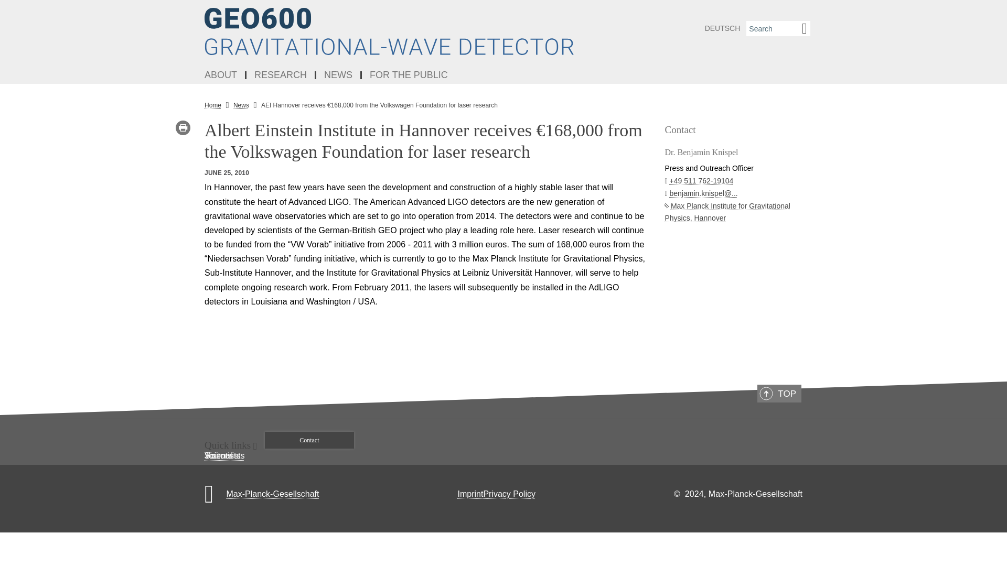 The image size is (1007, 566). What do you see at coordinates (409, 75) in the screenshot?
I see `FOR THE PUBLIC` at bounding box center [409, 75].